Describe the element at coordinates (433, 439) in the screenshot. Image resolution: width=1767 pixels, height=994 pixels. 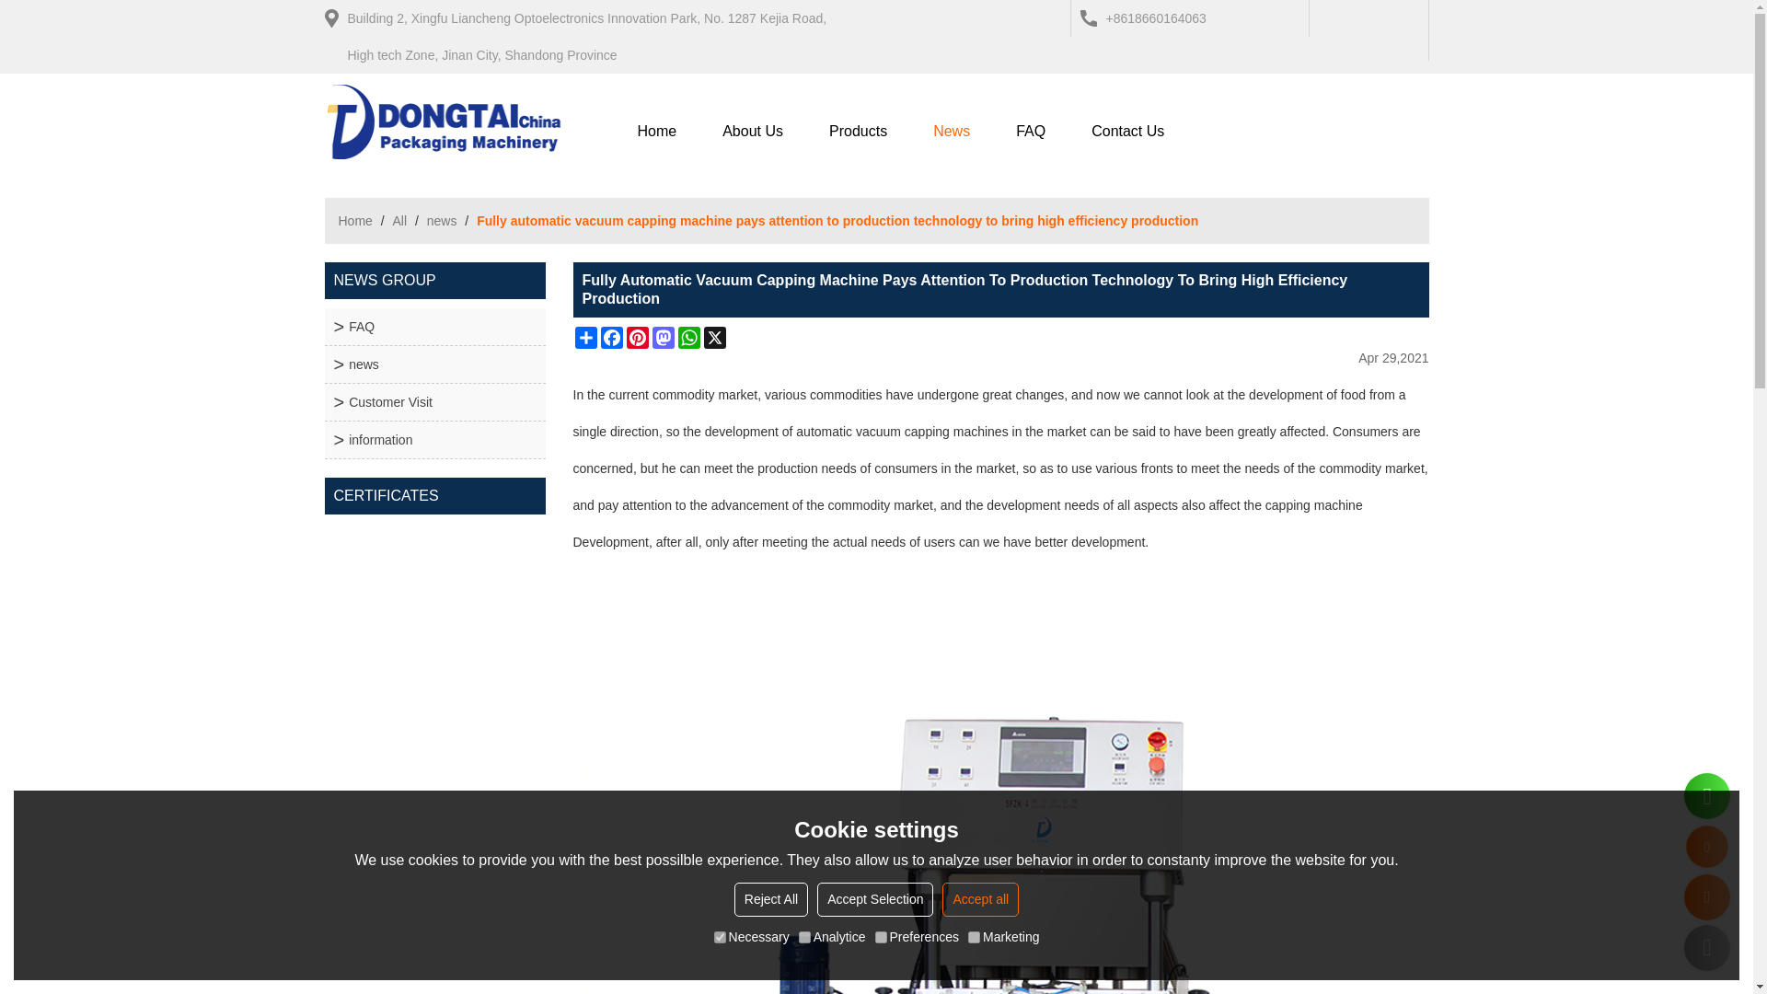
I see `information` at that location.